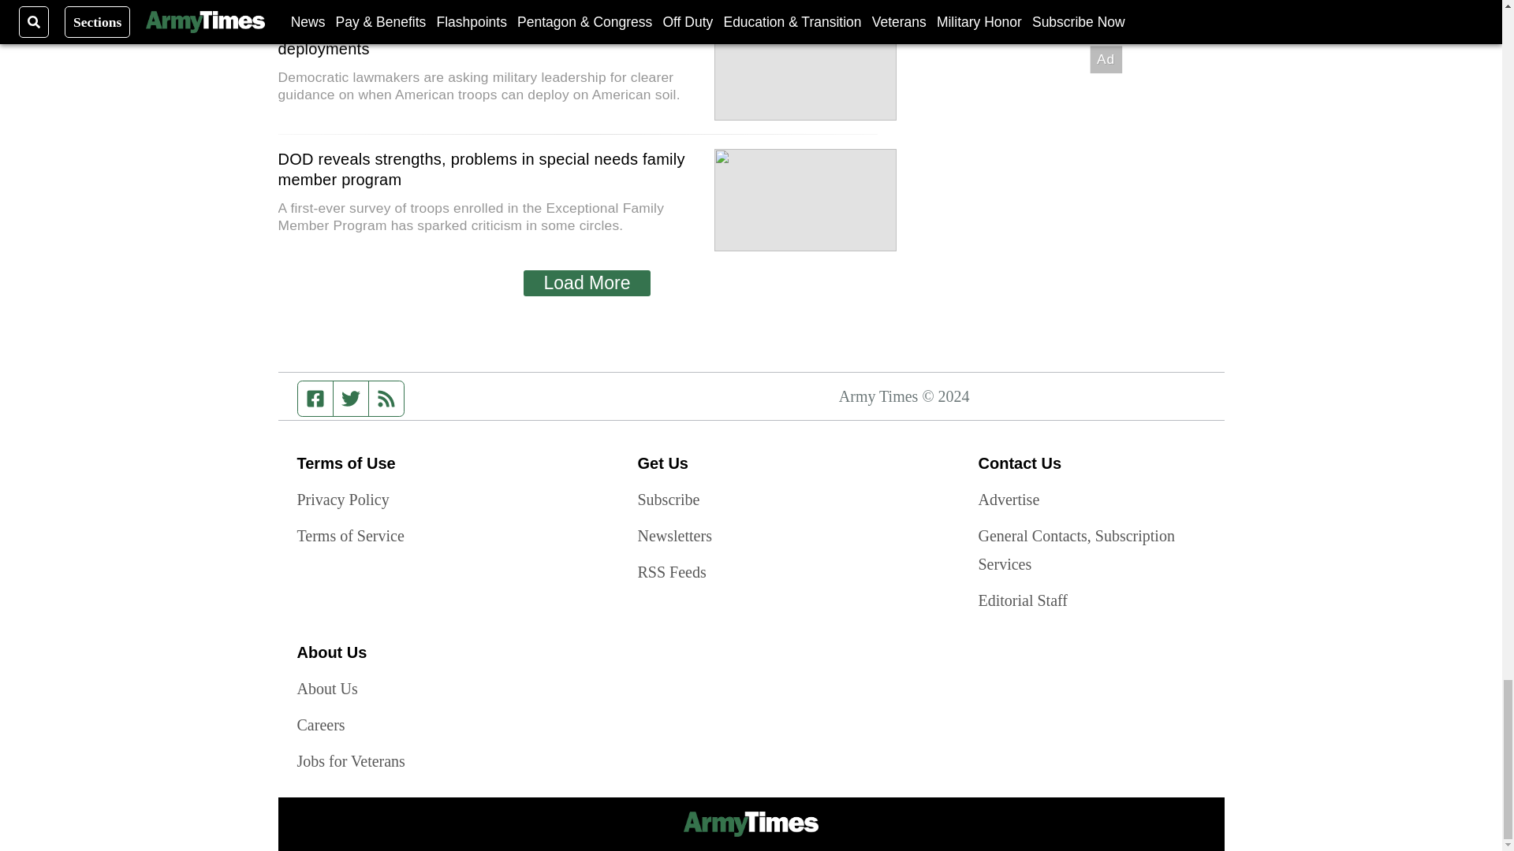 The image size is (1514, 851). Describe the element at coordinates (315, 397) in the screenshot. I see `Facebook page` at that location.